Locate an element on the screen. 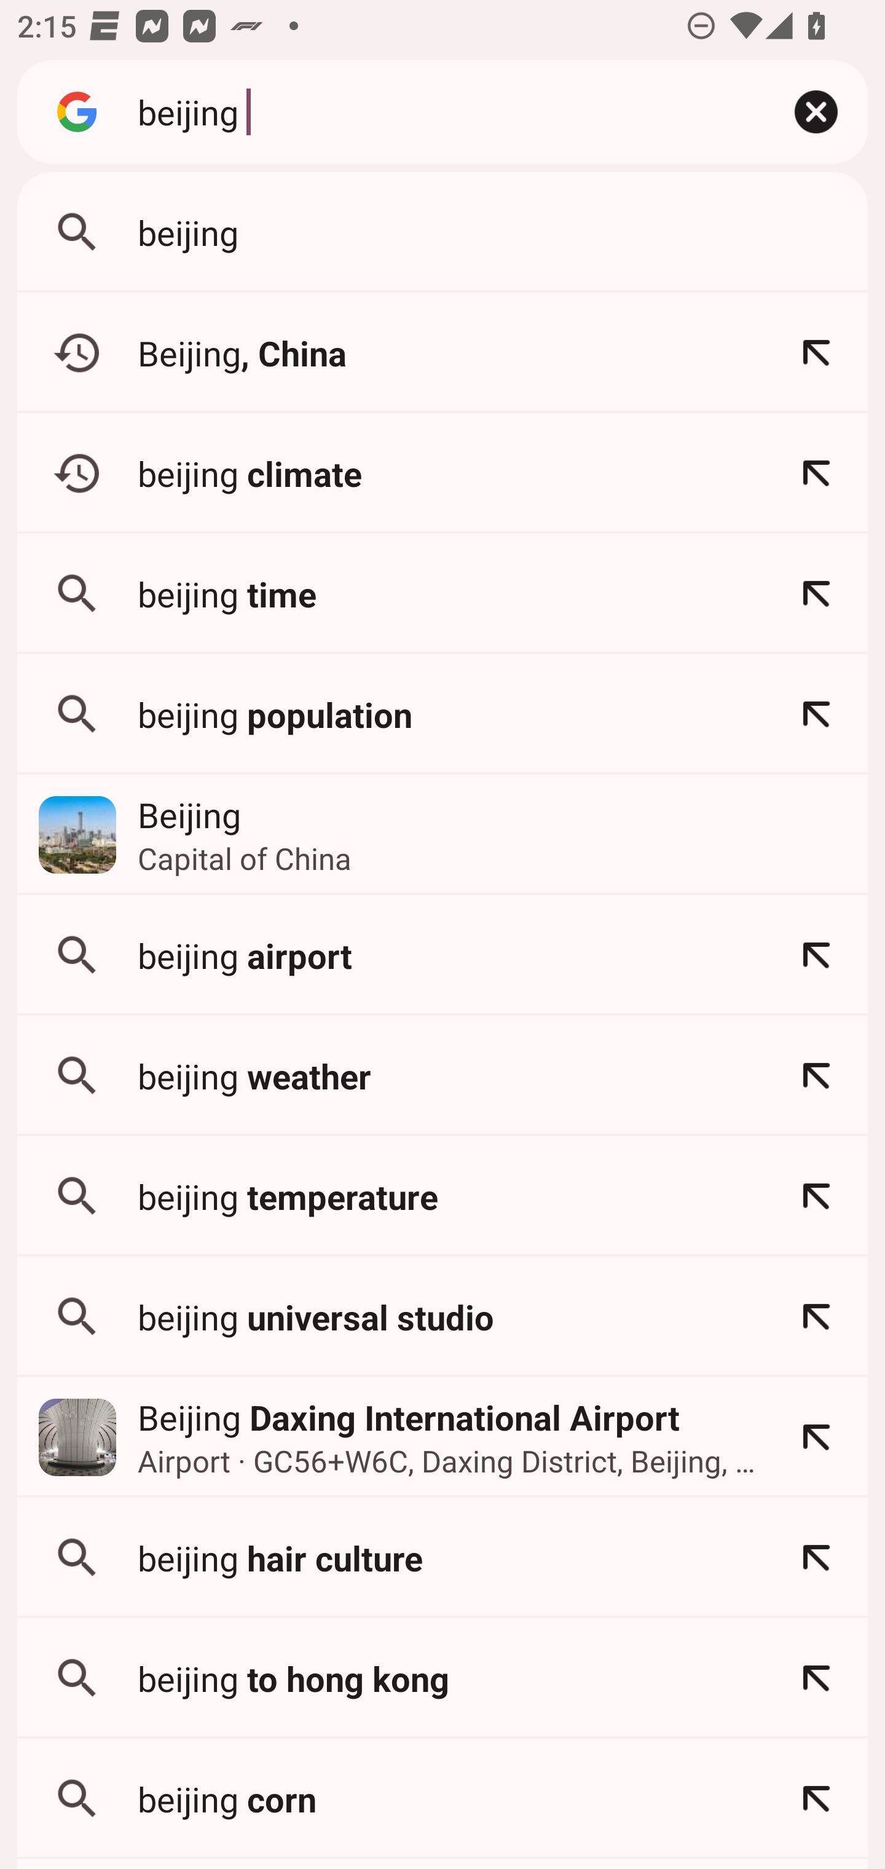  beijing climate Refine: beijing climate is located at coordinates (442, 473).